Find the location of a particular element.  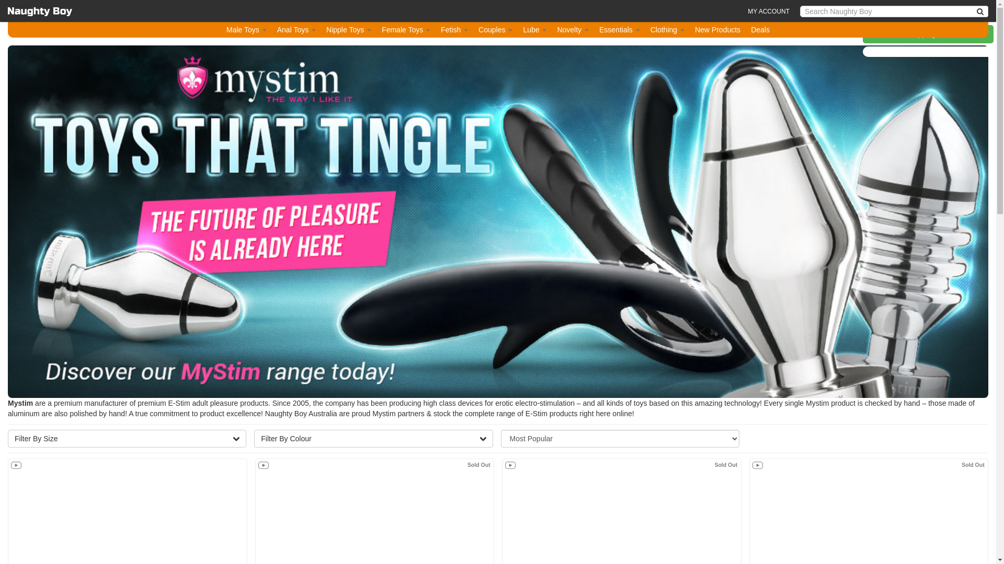

Lube is located at coordinates (534, 30).